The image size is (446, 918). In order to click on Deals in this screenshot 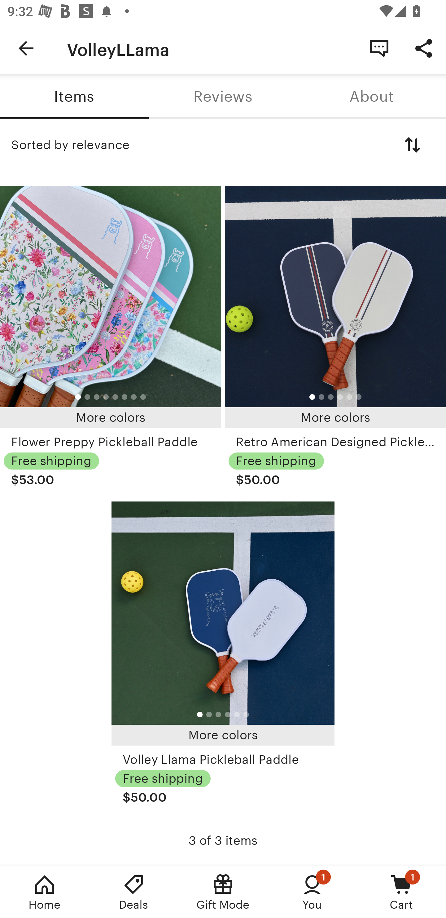, I will do `click(134, 892)`.